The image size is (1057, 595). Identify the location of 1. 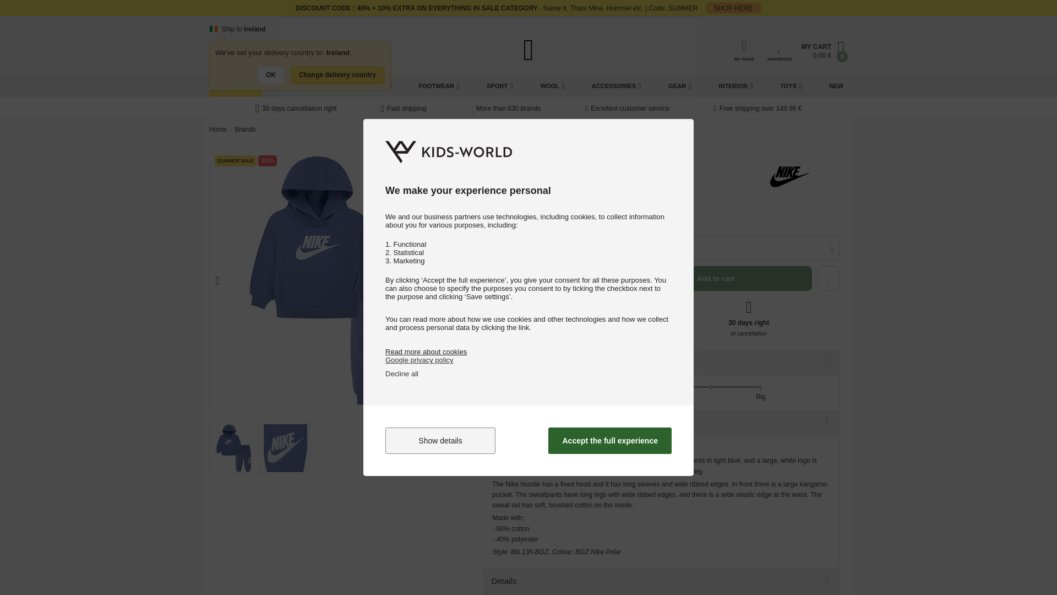
(499, 248).